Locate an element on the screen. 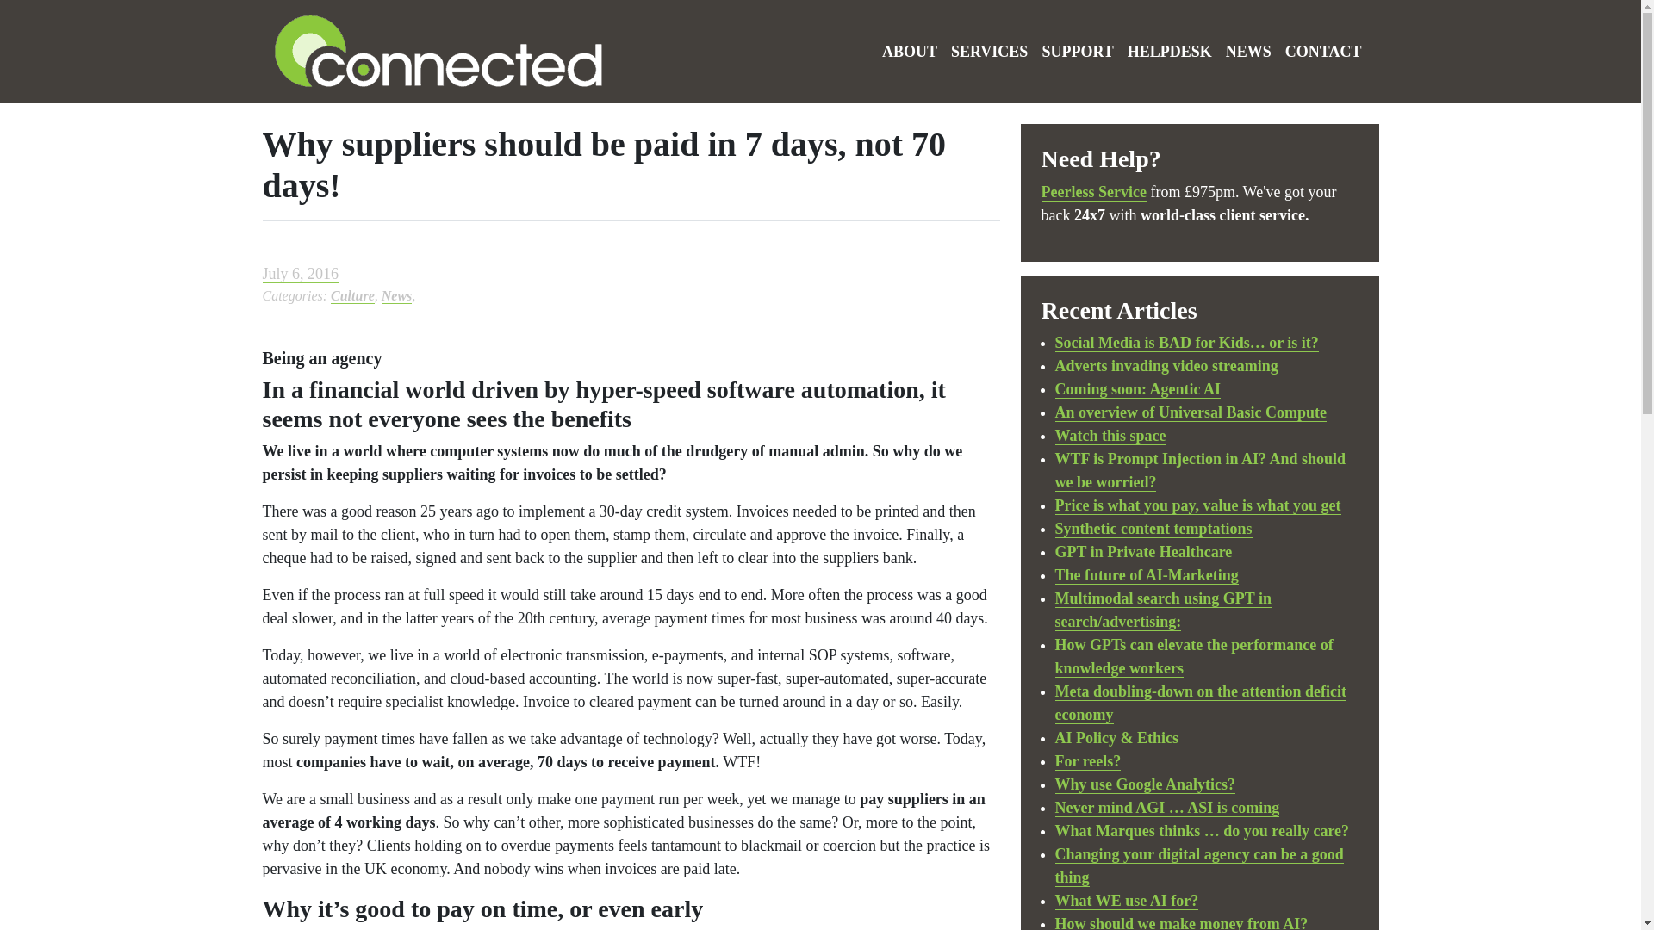 The height and width of the screenshot is (930, 1654). The future of AI-Marketing is located at coordinates (1147, 575).